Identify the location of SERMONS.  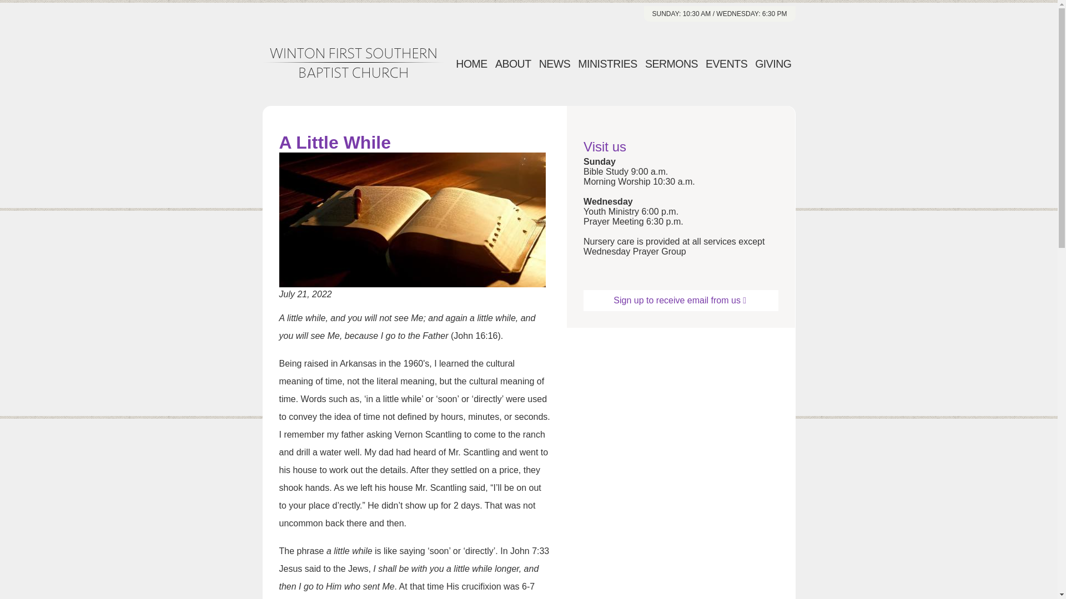
(671, 64).